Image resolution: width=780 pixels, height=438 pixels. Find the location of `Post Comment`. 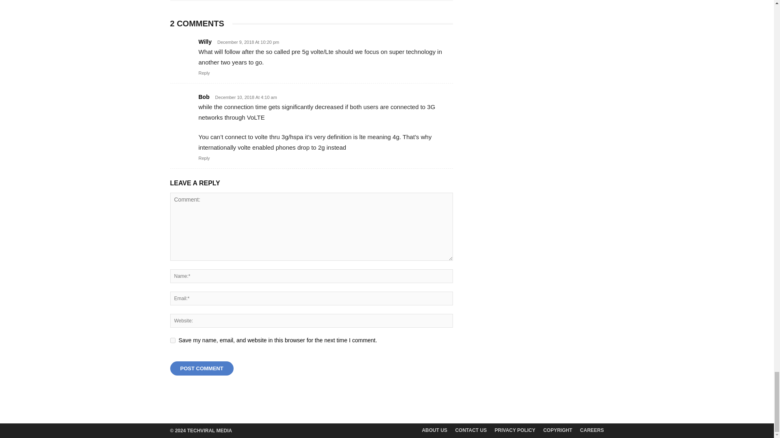

Post Comment is located at coordinates (201, 368).